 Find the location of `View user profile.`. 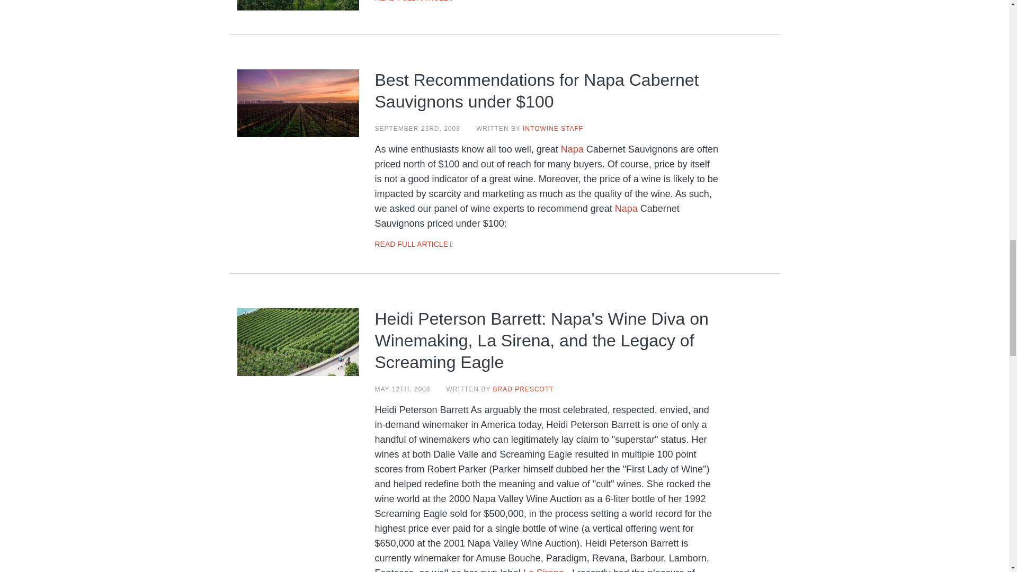

View user profile. is located at coordinates (523, 389).